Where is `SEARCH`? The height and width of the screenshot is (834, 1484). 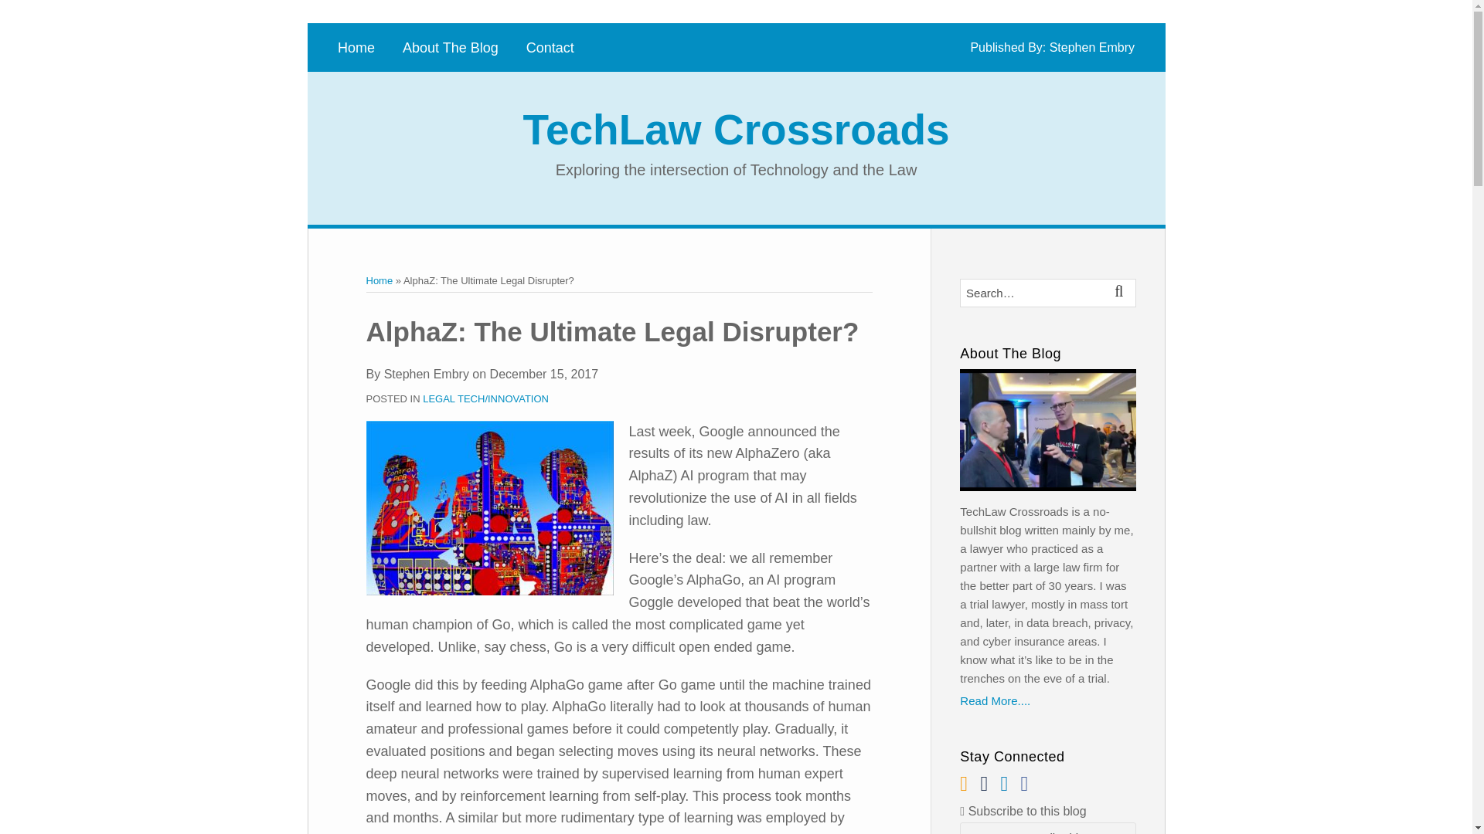
SEARCH is located at coordinates (1121, 293).